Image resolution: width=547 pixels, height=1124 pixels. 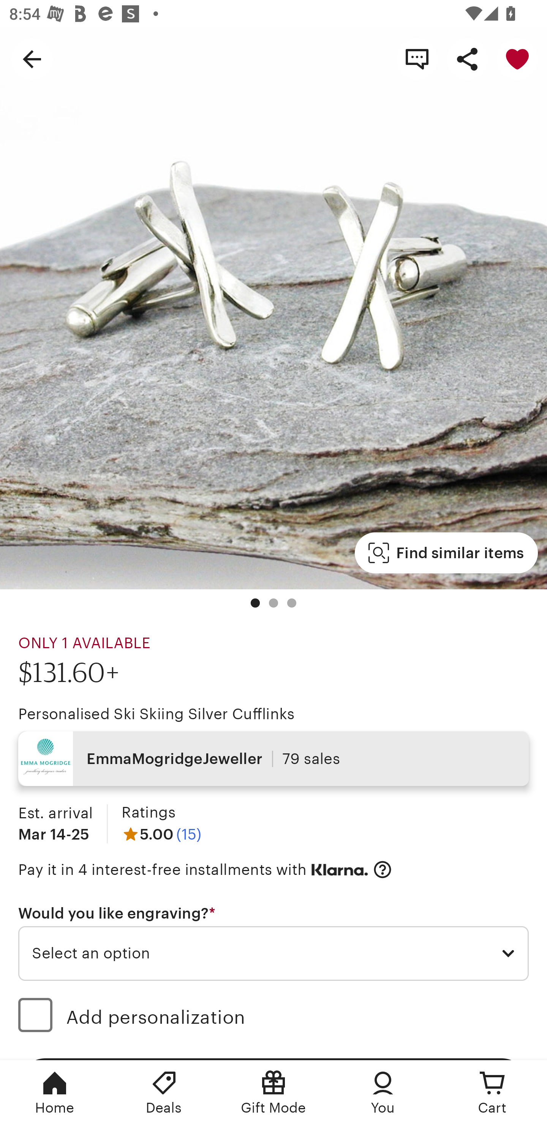 What do you see at coordinates (273, 1092) in the screenshot?
I see `Gift Mode` at bounding box center [273, 1092].